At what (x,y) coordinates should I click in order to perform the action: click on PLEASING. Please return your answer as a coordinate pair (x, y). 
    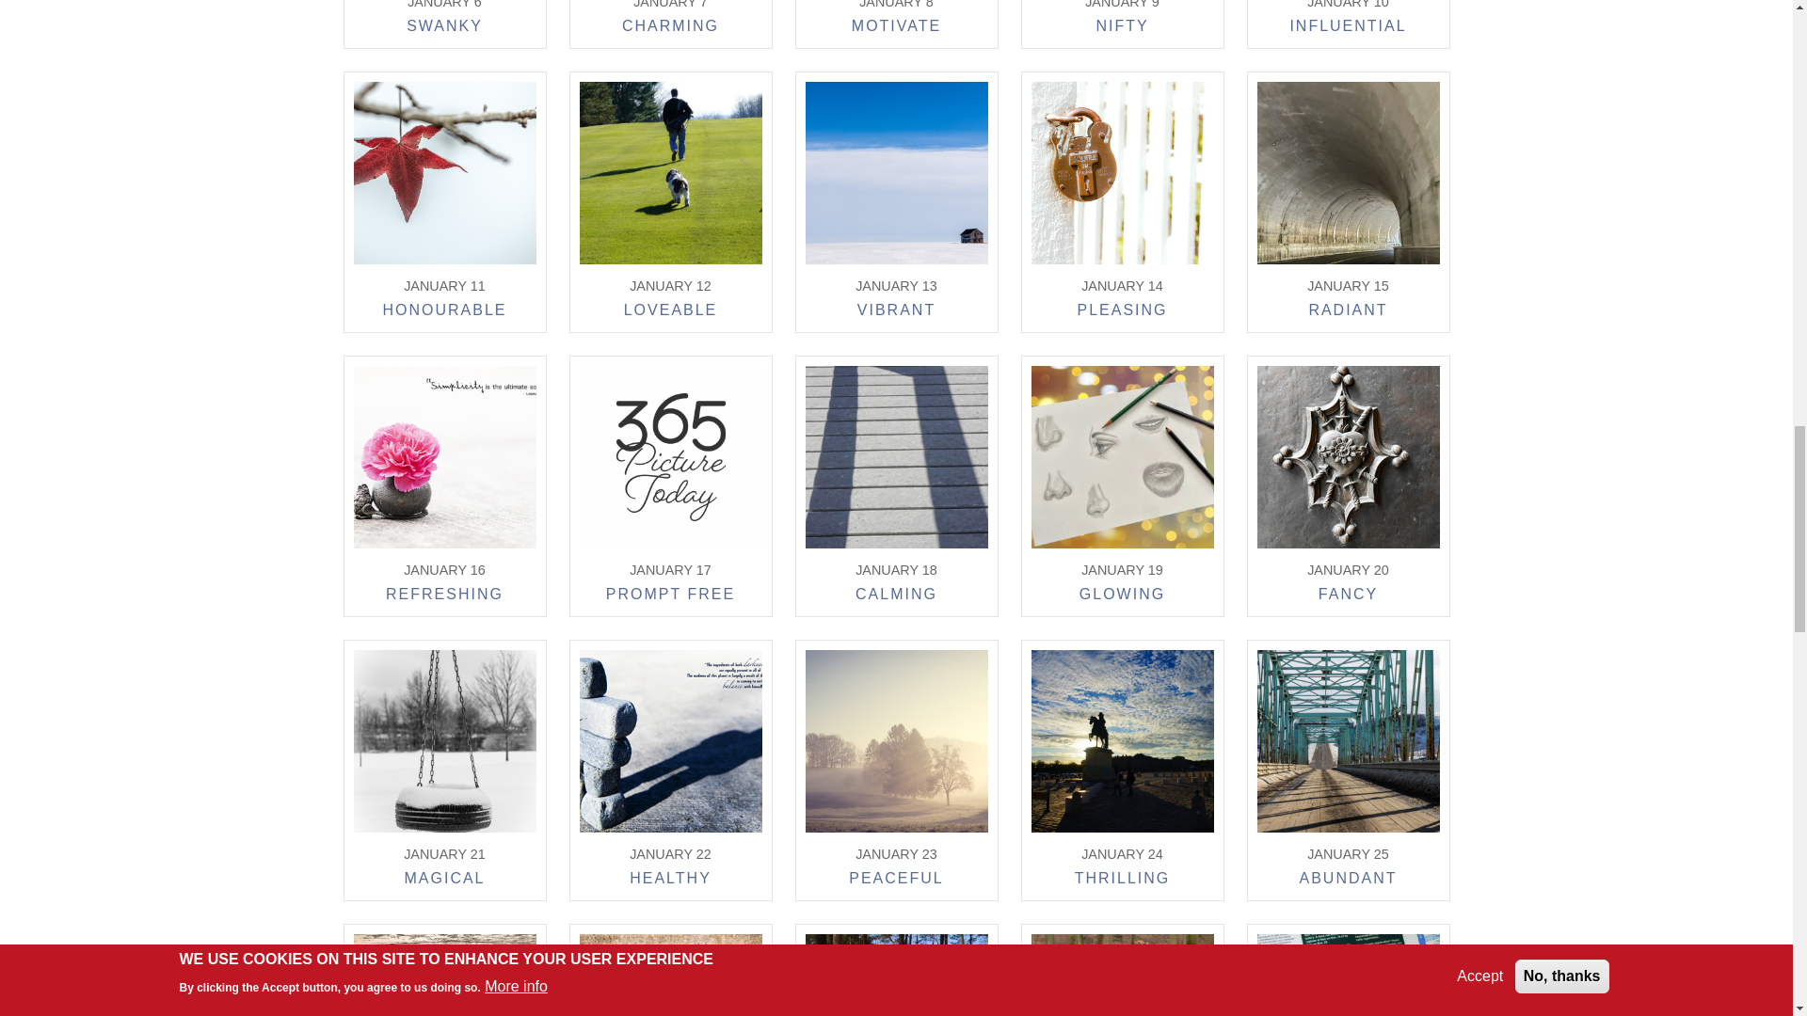
    Looking at the image, I should click on (1122, 312).